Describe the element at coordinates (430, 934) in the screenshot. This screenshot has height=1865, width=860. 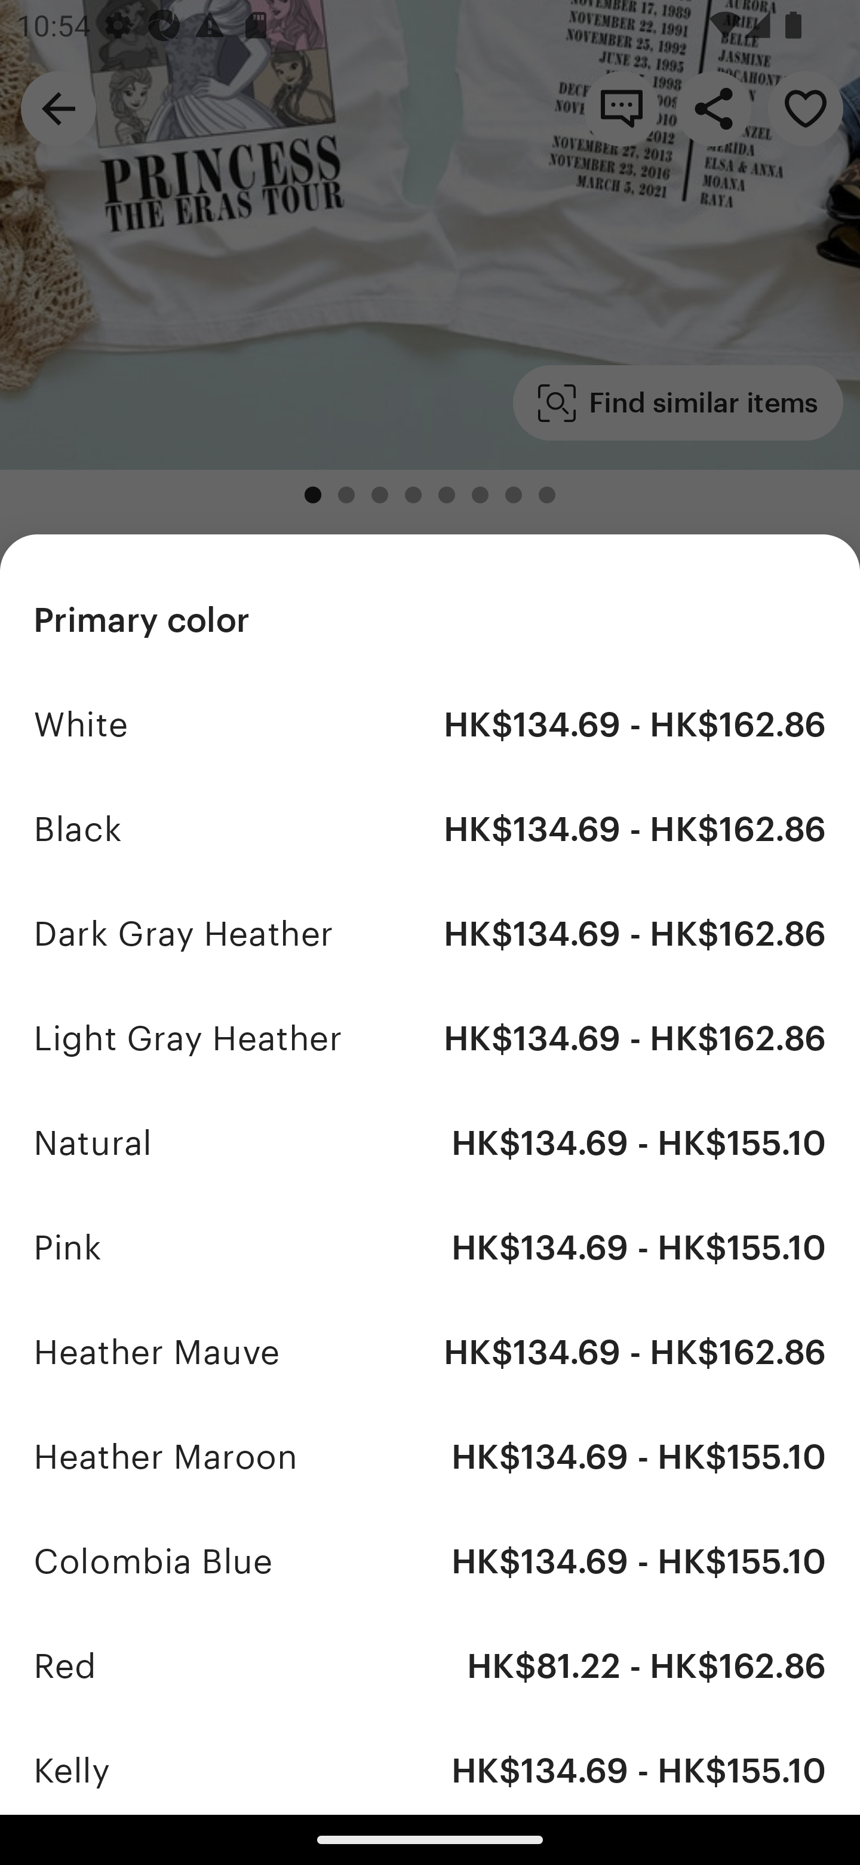
I see `Dark Gray Heather HK$134.69 - HK$162.86` at that location.